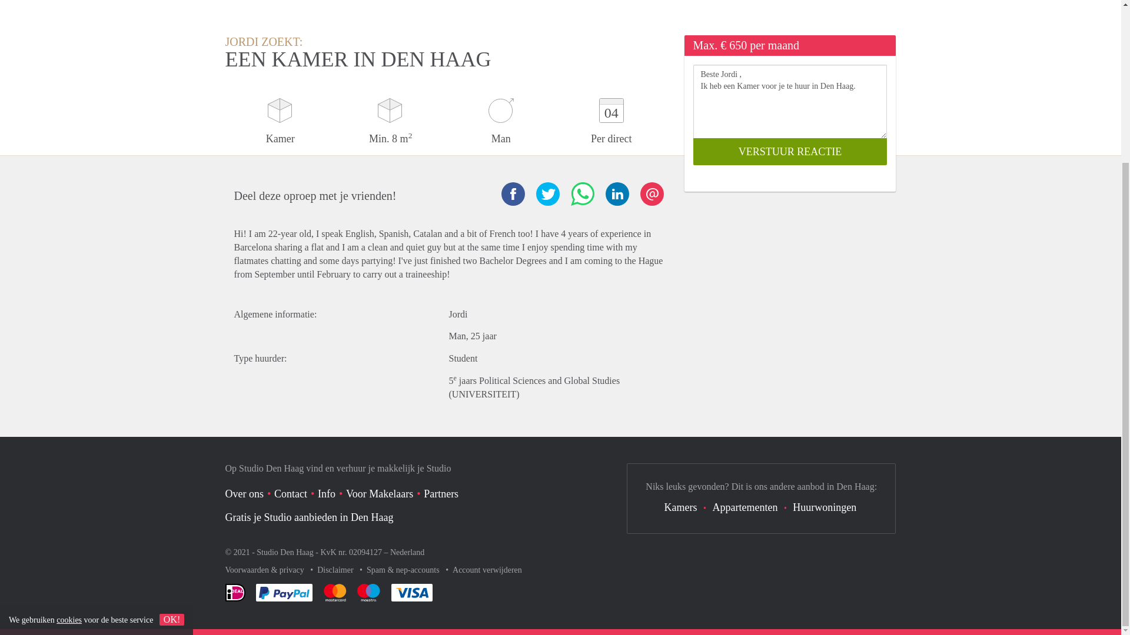  I want to click on Info, so click(326, 494).